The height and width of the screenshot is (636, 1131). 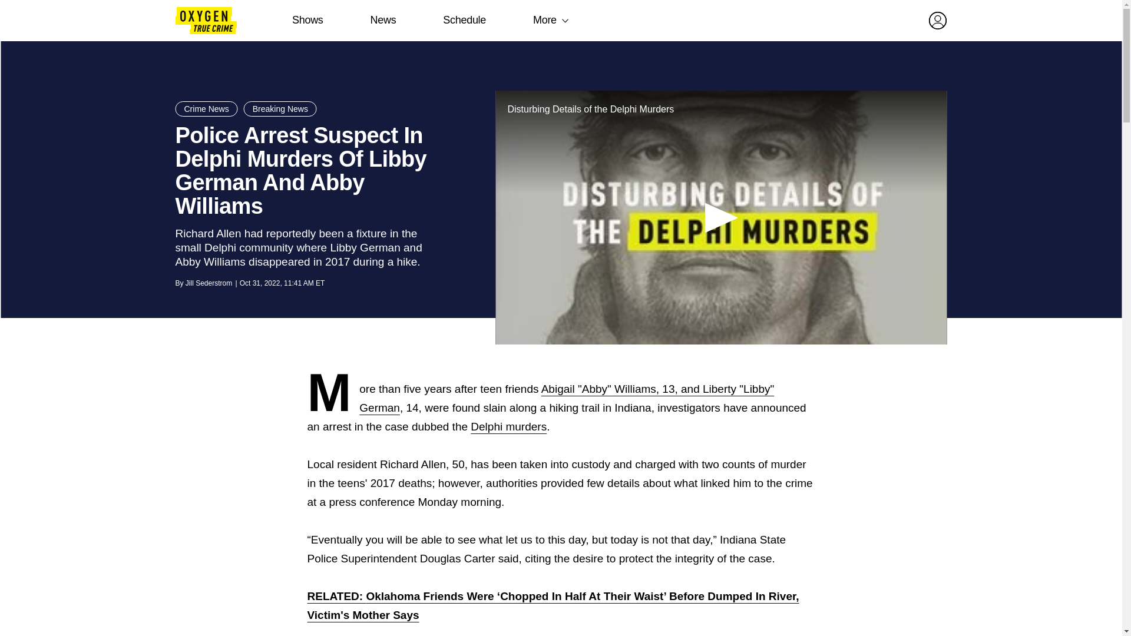 I want to click on News, so click(x=383, y=20).